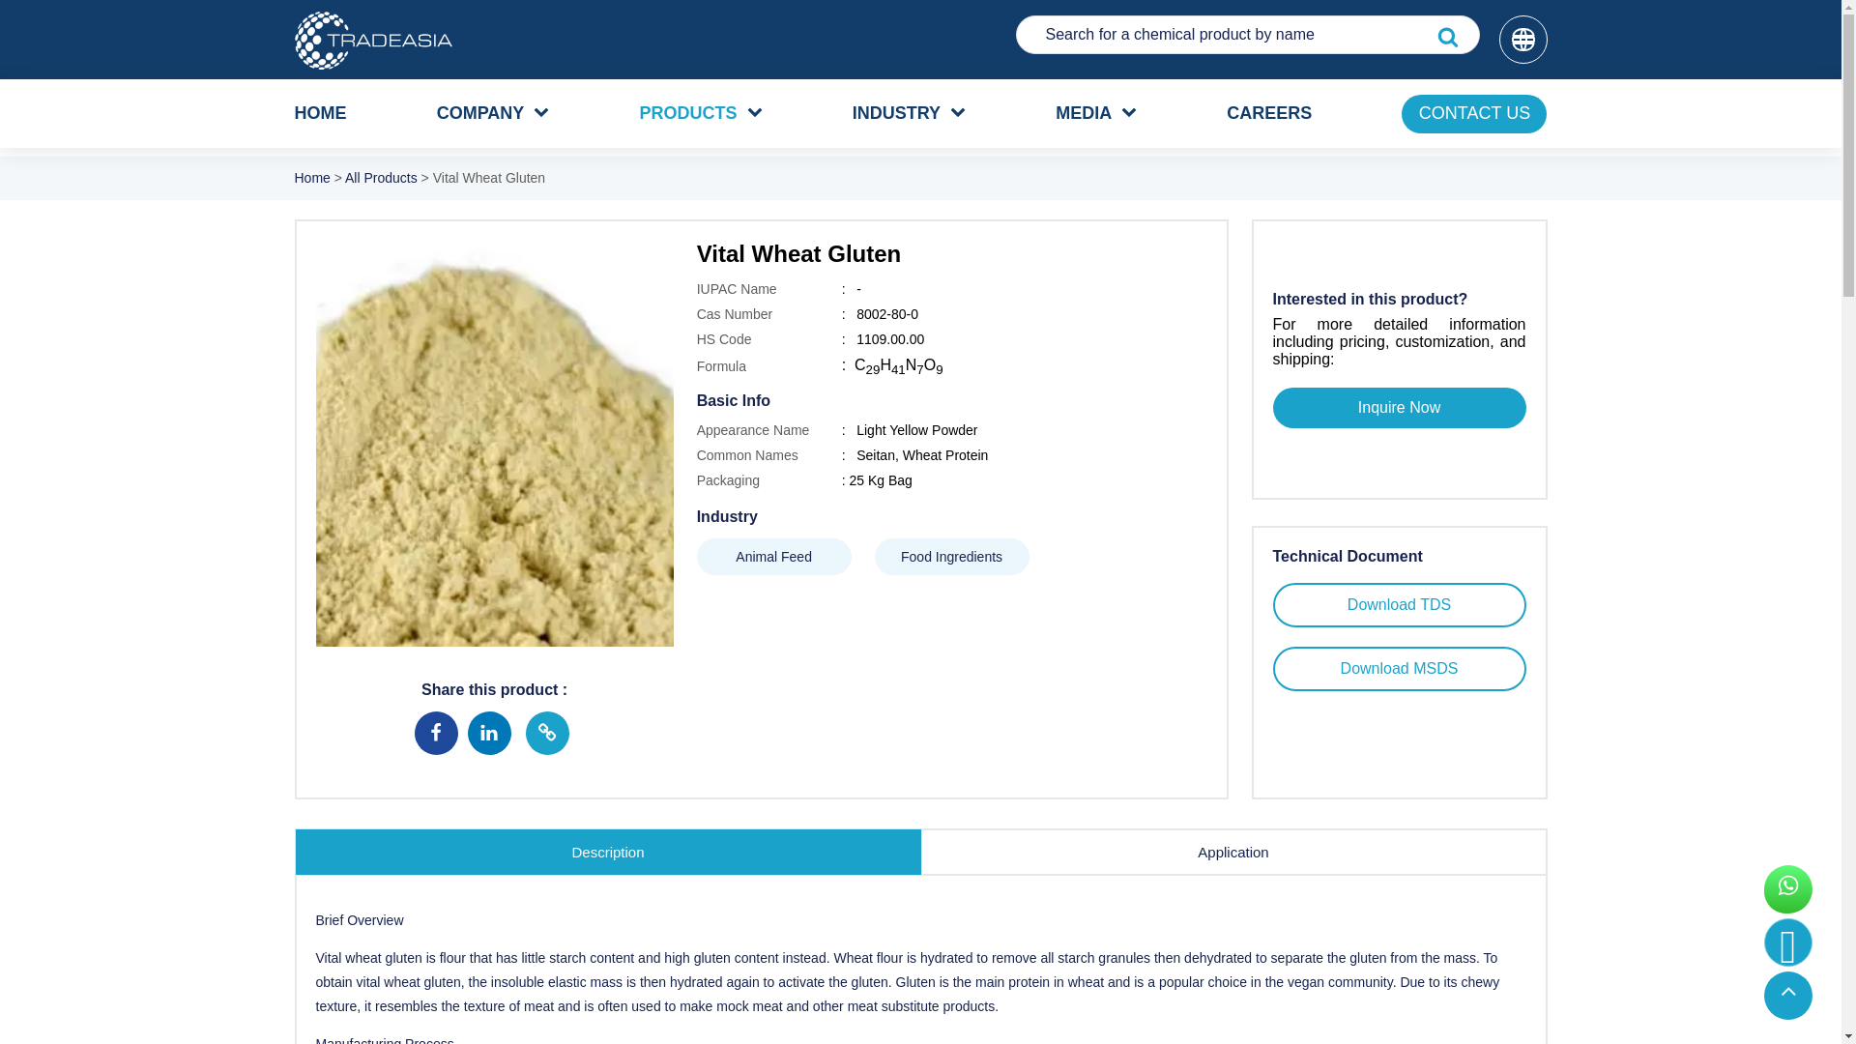 The image size is (1856, 1044). Describe the element at coordinates (480, 113) in the screenshot. I see `COMPANY` at that location.